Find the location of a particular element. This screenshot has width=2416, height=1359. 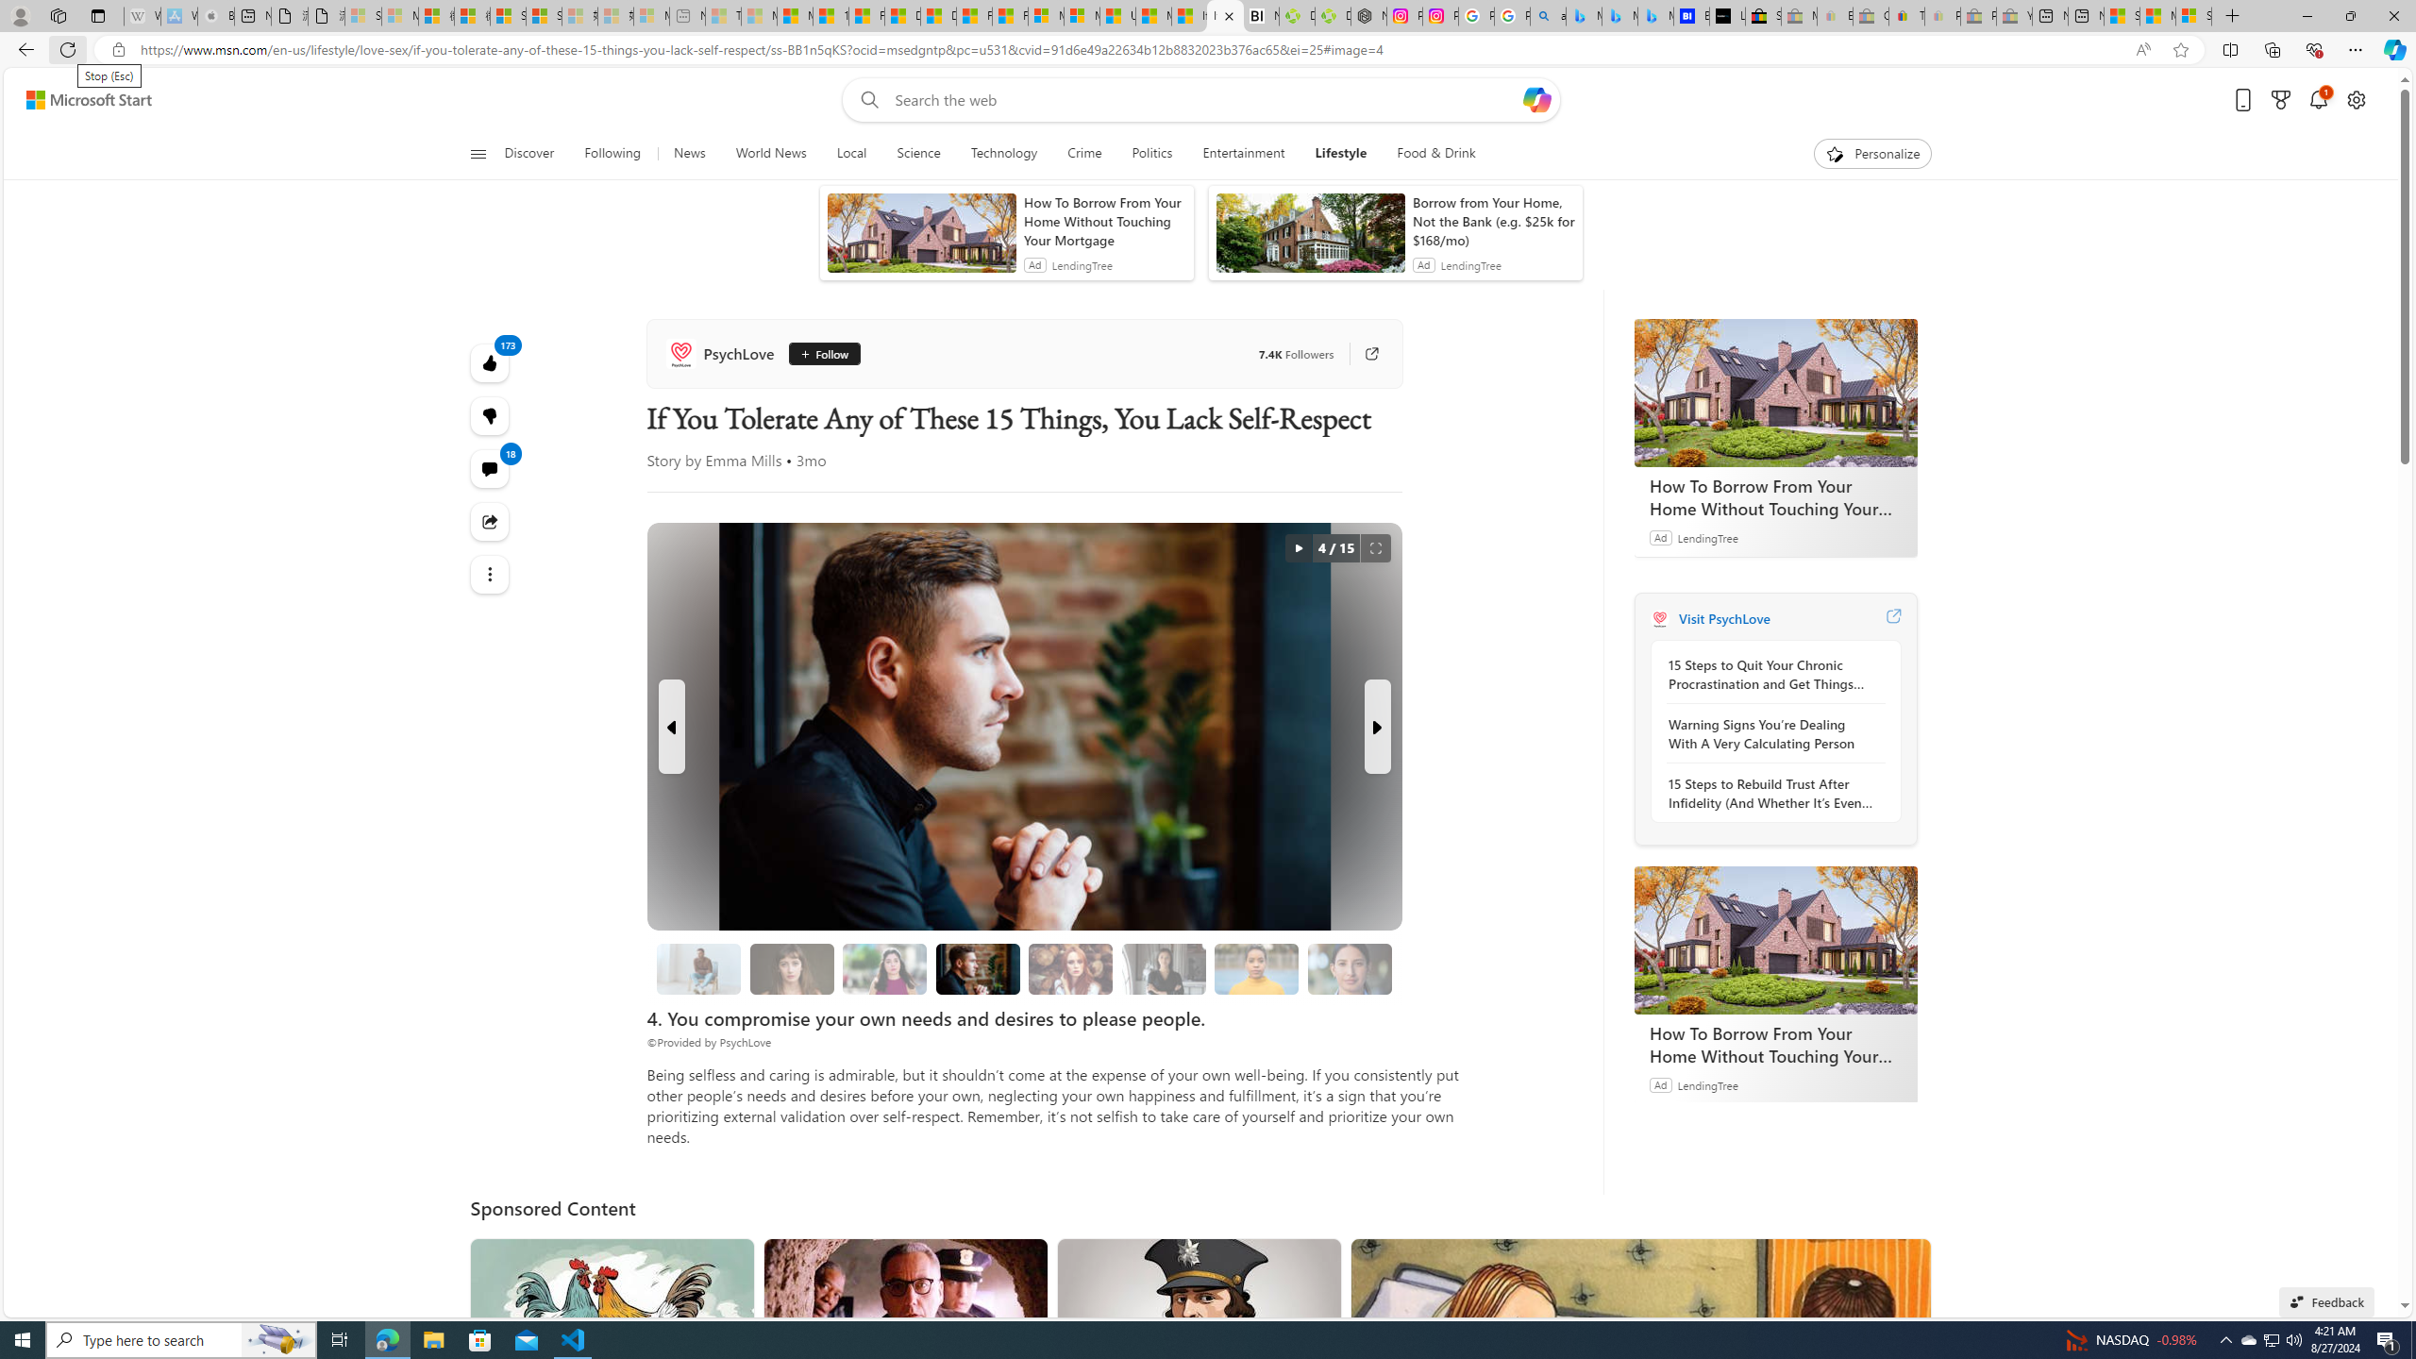

Food and Drink - MSN is located at coordinates (866, 16).